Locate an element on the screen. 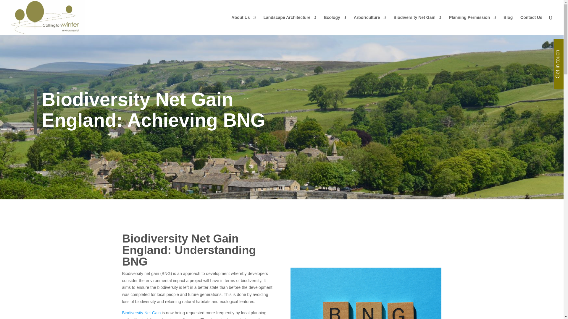 Image resolution: width=568 pixels, height=319 pixels. Arboriculture is located at coordinates (370, 25).